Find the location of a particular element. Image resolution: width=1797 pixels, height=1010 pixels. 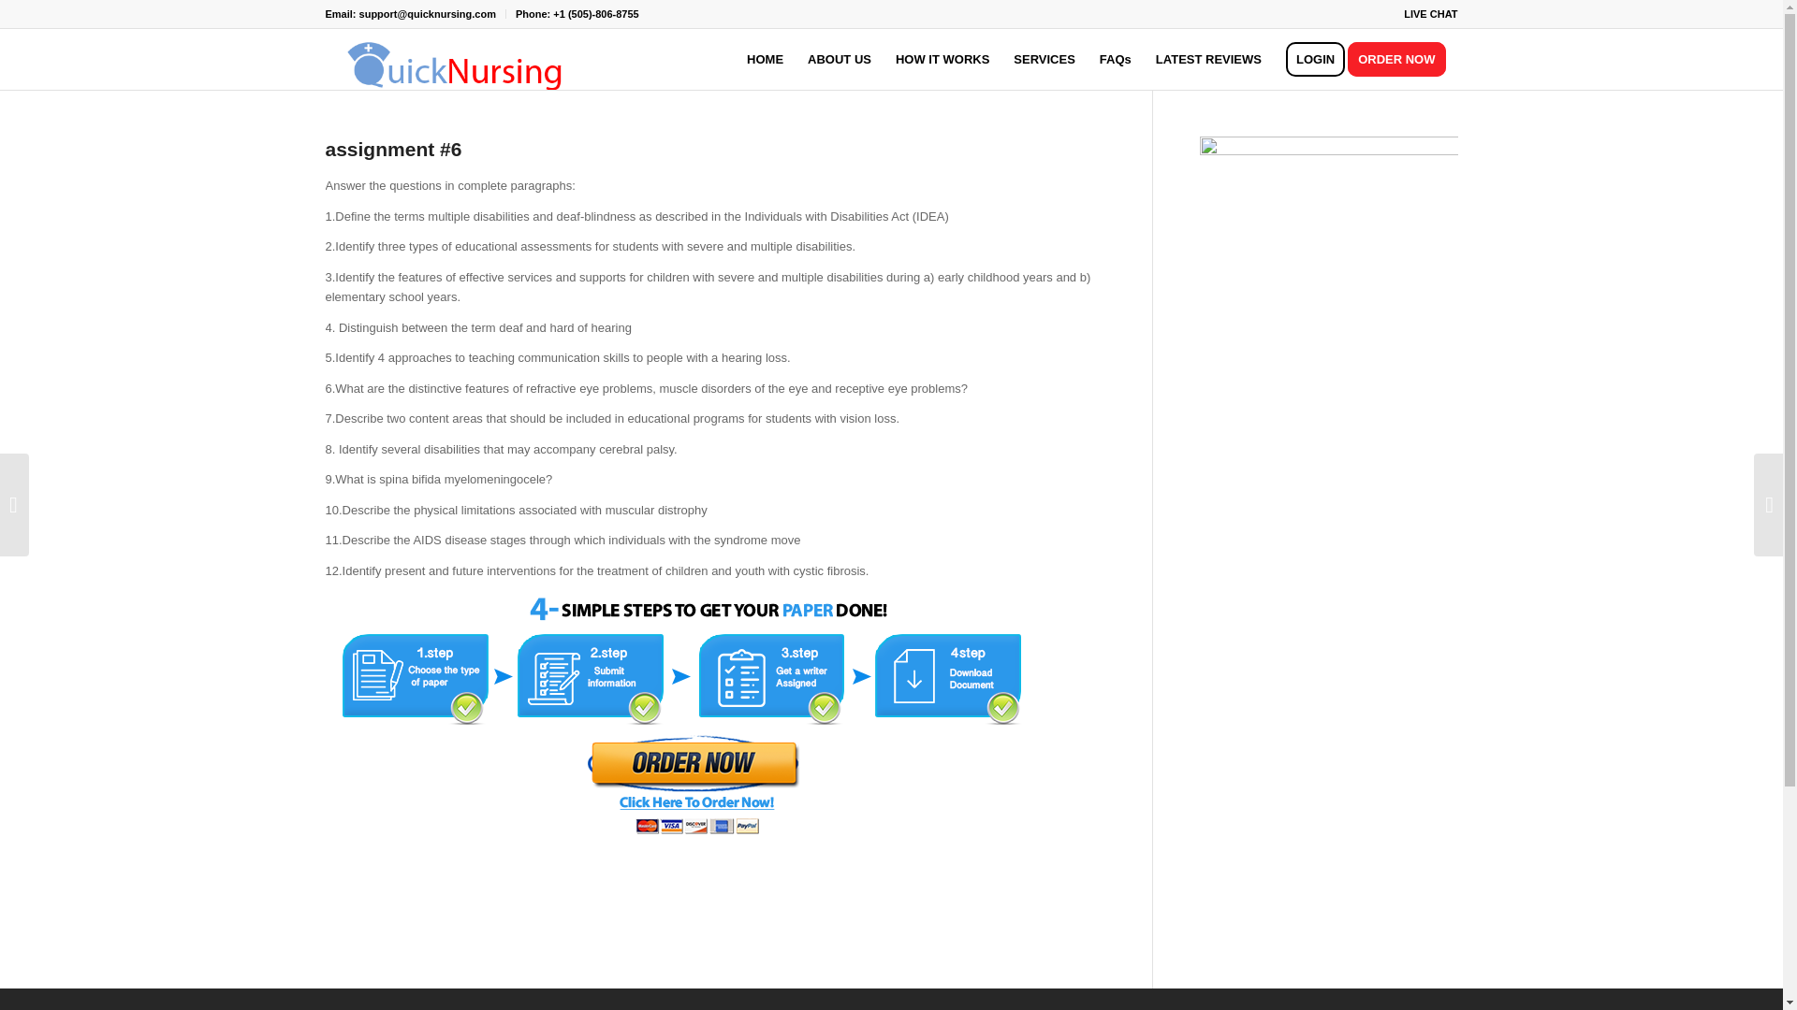

LIVE CHAT is located at coordinates (1430, 13).